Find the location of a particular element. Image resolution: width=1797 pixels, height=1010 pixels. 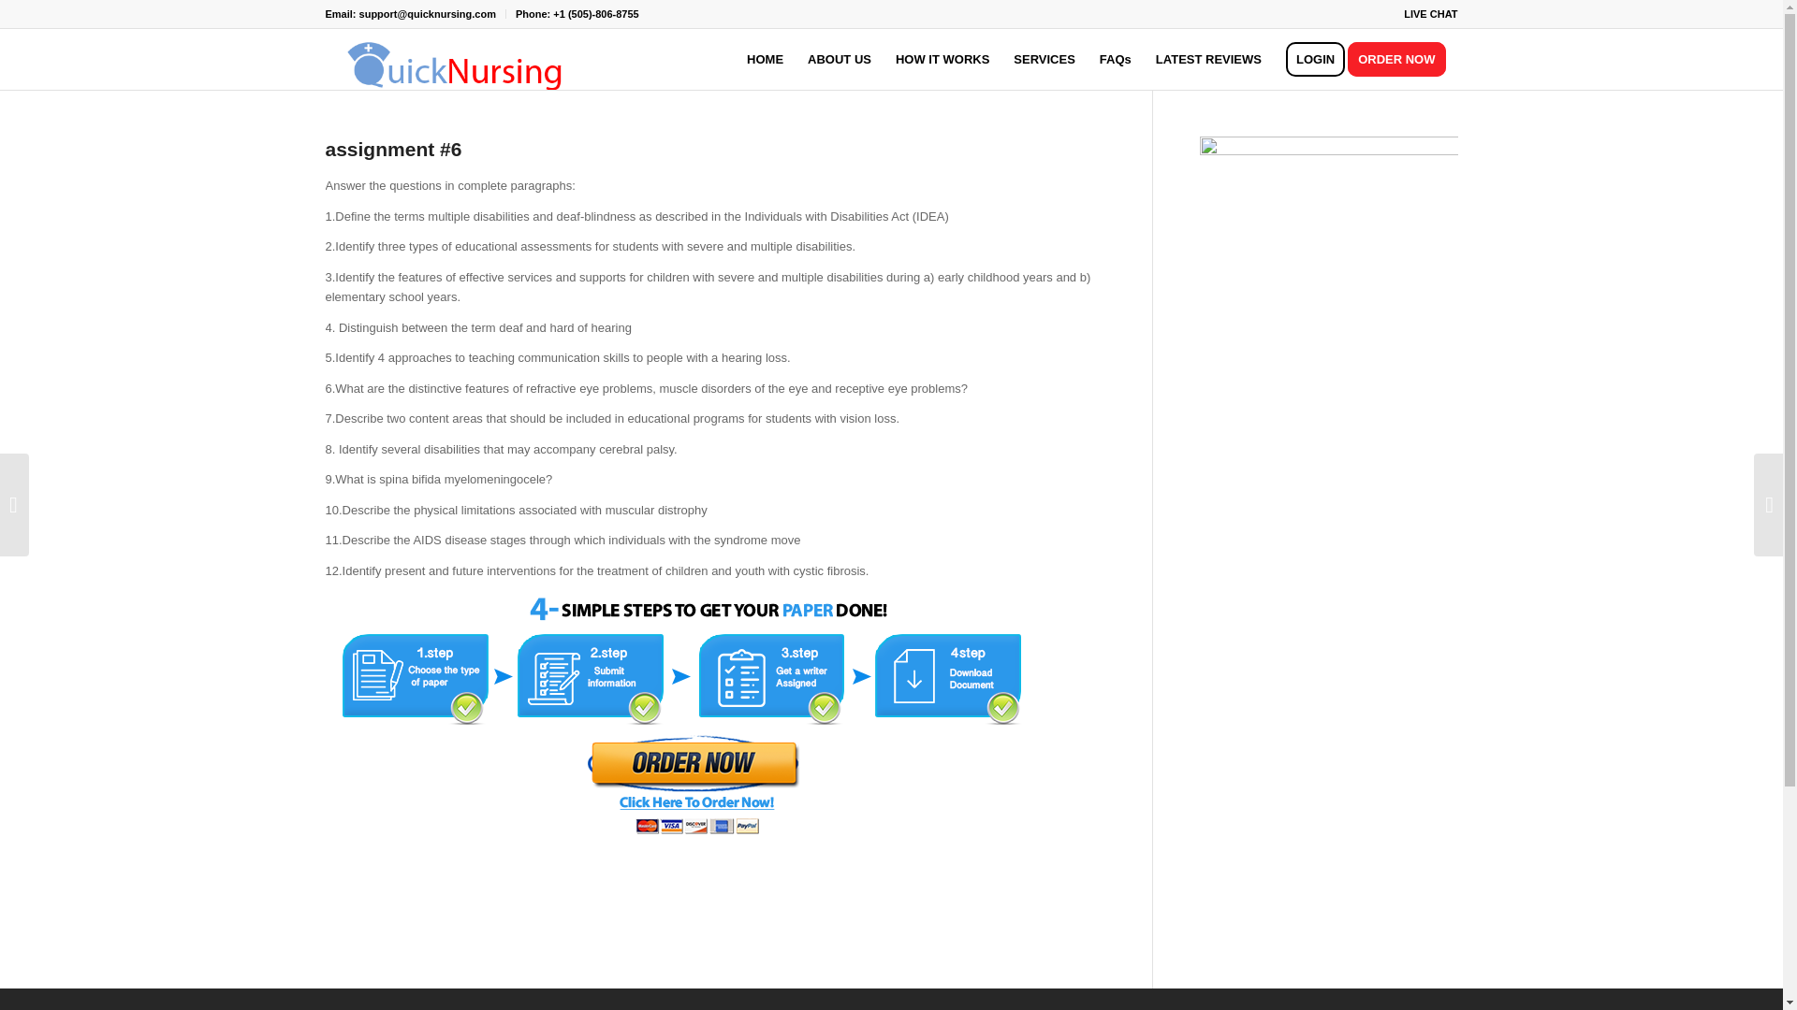

LIVE CHAT is located at coordinates (1430, 13).